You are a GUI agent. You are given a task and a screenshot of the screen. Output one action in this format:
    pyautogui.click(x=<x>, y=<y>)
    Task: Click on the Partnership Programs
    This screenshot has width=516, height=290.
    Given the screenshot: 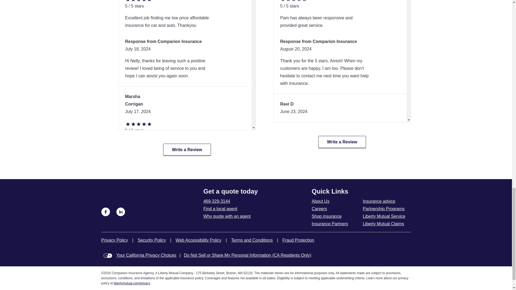 What is the action you would take?
    pyautogui.click(x=384, y=209)
    